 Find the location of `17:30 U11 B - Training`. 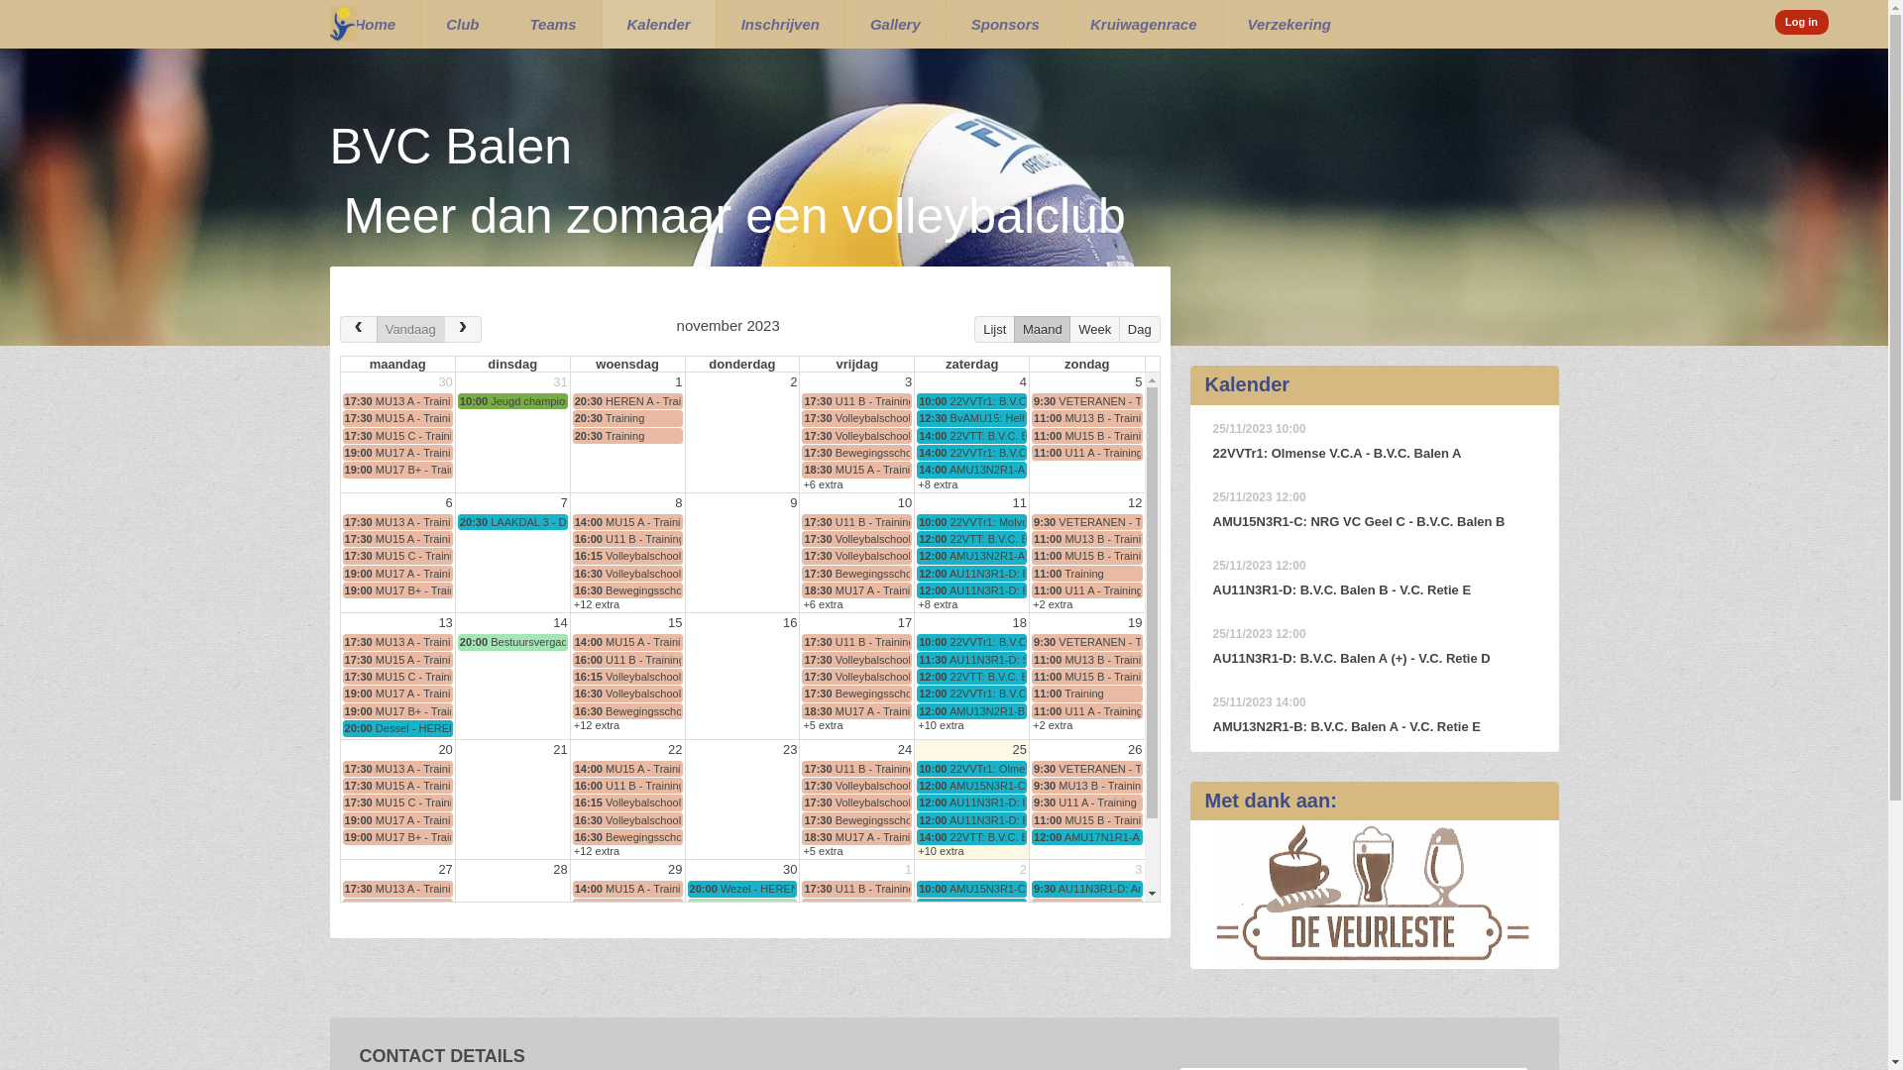

17:30 U11 B - Training is located at coordinates (856, 642).